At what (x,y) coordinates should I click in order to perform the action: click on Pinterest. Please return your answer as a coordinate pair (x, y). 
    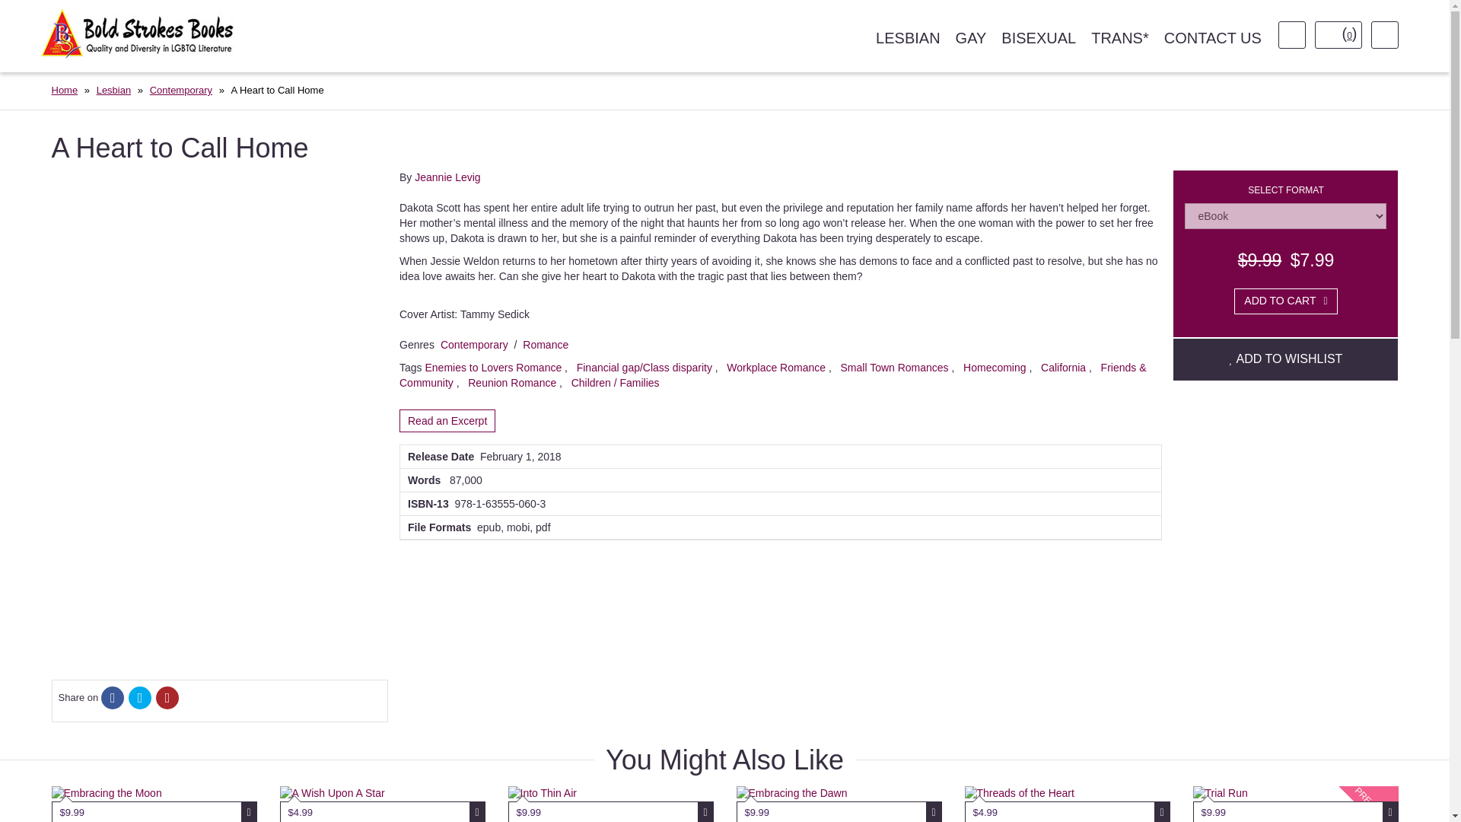
    Looking at the image, I should click on (167, 699).